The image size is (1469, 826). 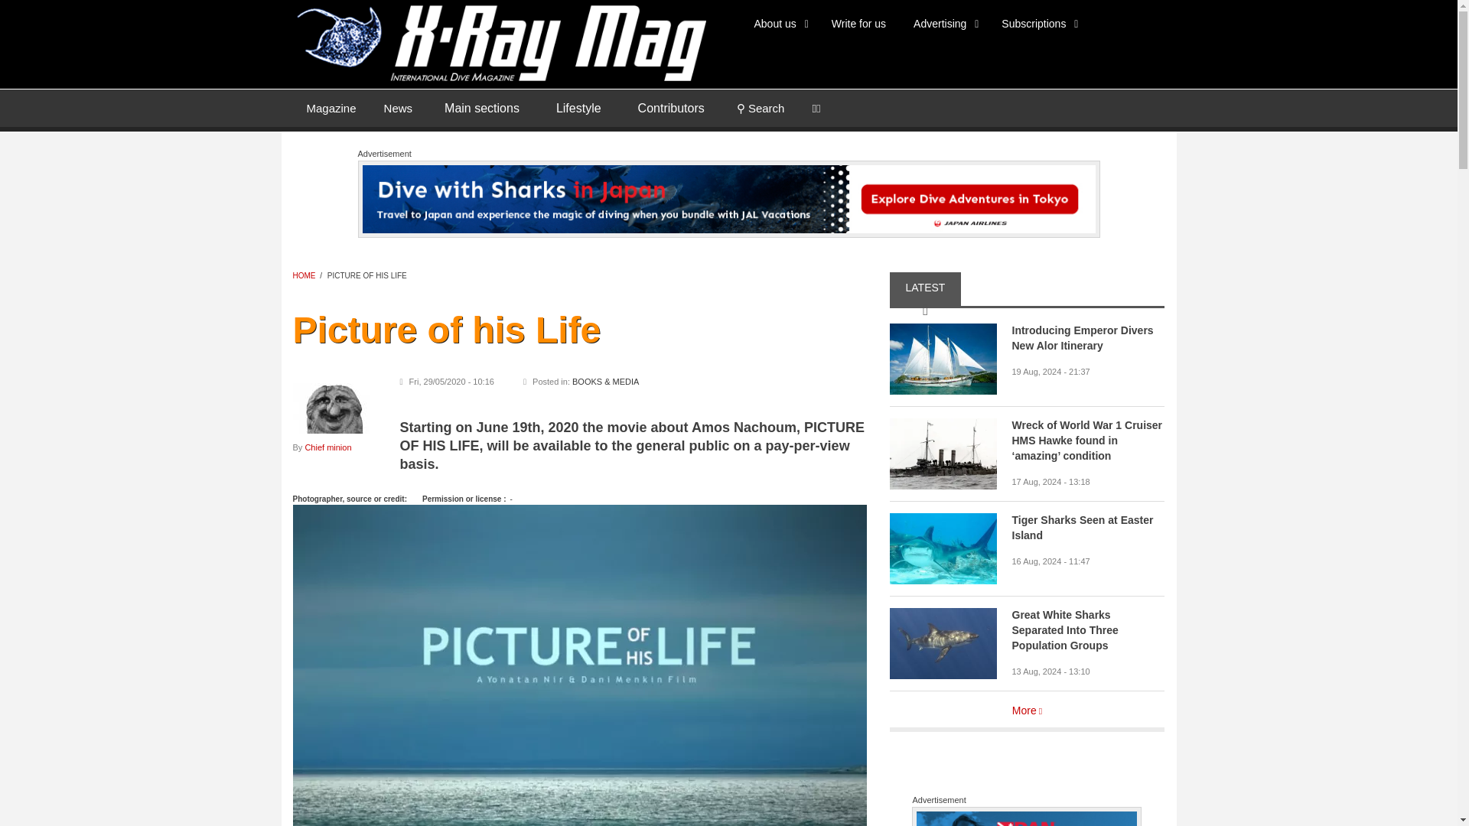 What do you see at coordinates (1037, 23) in the screenshot?
I see `Subscriptions` at bounding box center [1037, 23].